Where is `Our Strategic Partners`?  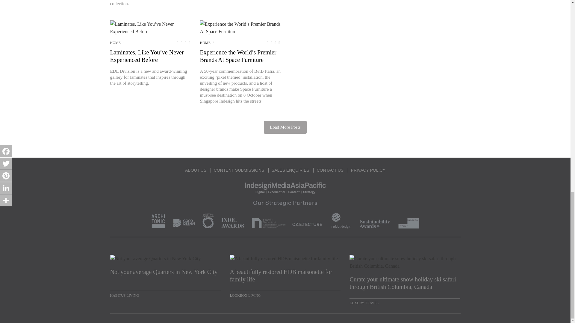 Our Strategic Partners is located at coordinates (285, 213).